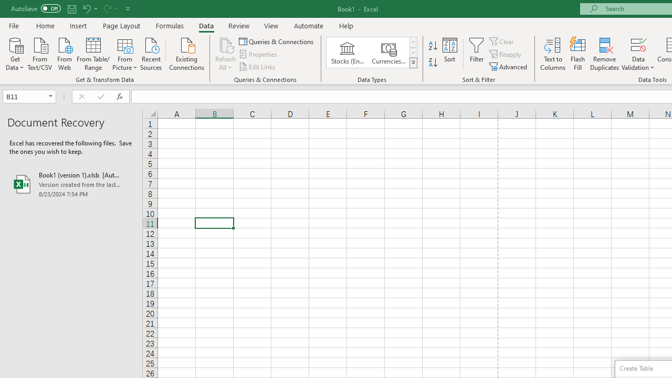 The width and height of the screenshot is (672, 378). What do you see at coordinates (433, 46) in the screenshot?
I see `Sort A to Z` at bounding box center [433, 46].